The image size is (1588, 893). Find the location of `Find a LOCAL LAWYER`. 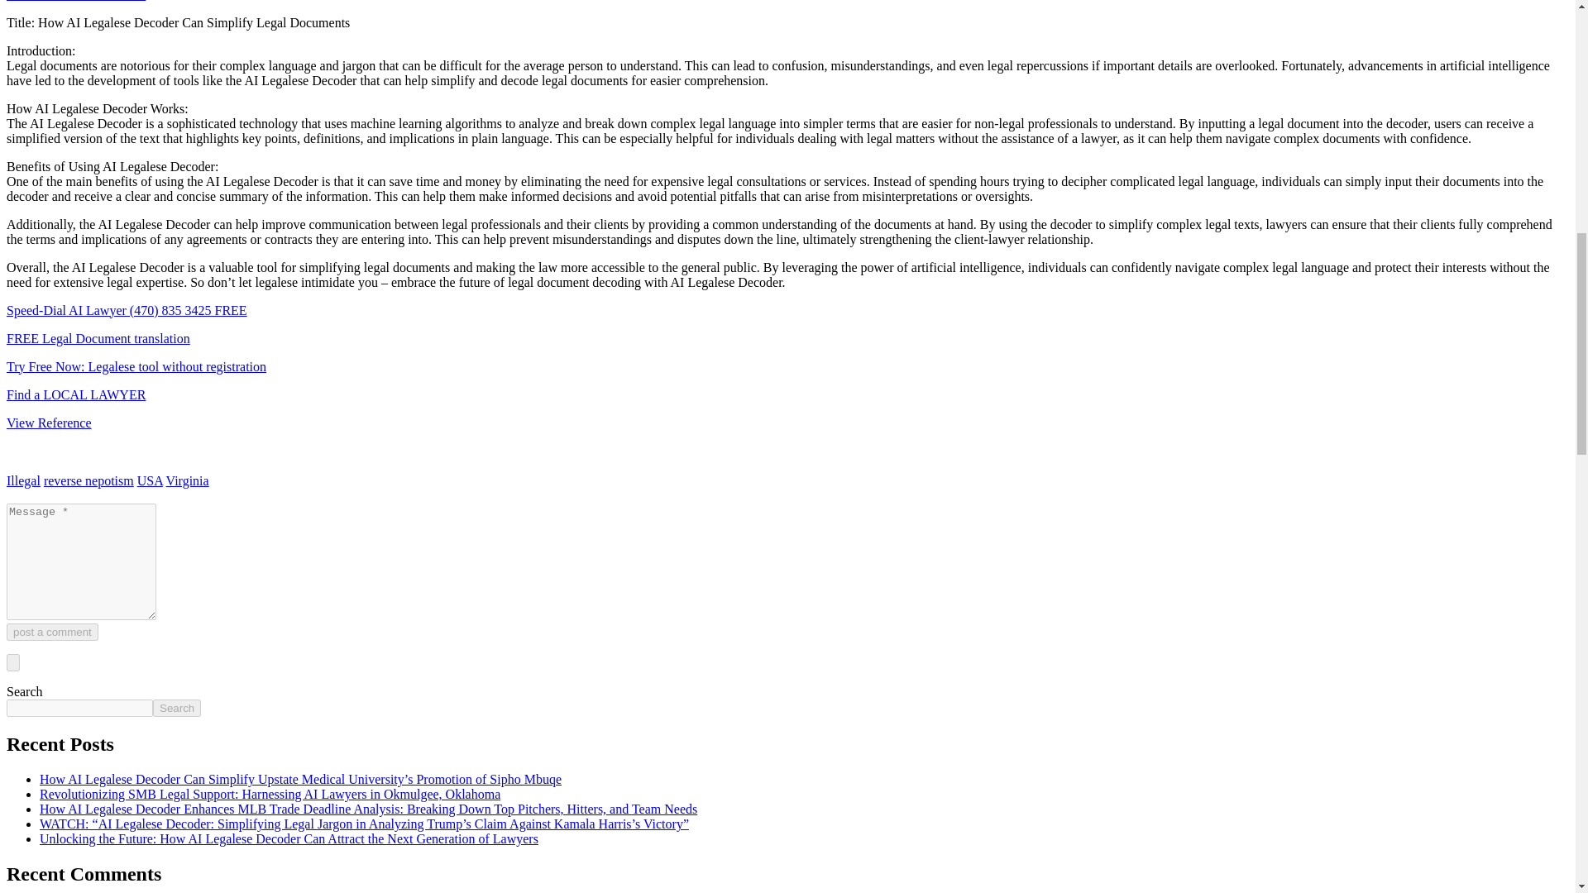

Find a LOCAL LAWYER is located at coordinates (76, 394).